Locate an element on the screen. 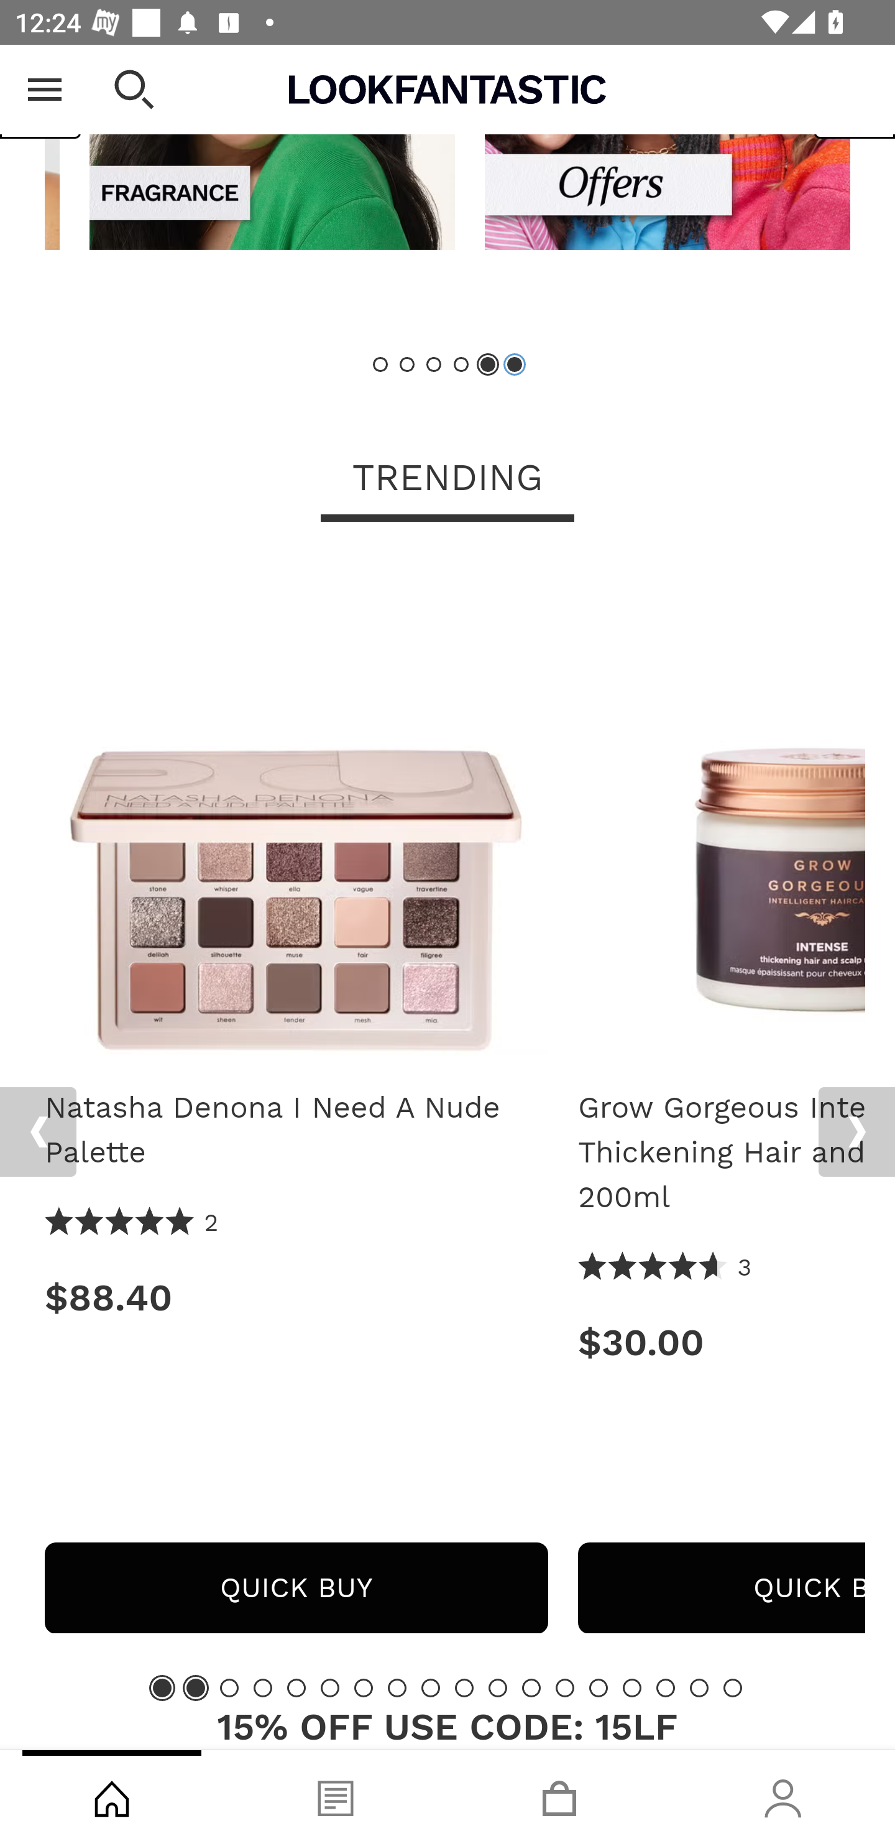 Image resolution: width=895 pixels, height=1841 pixels. Next is located at coordinates (854, 92).